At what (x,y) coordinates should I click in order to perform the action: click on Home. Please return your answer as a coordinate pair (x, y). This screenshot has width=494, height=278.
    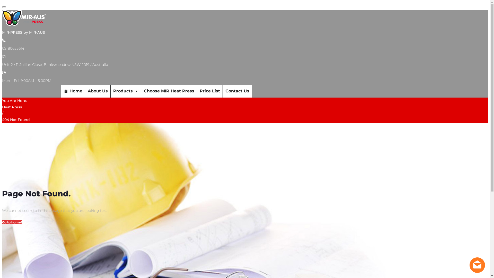
    Looking at the image, I should click on (73, 91).